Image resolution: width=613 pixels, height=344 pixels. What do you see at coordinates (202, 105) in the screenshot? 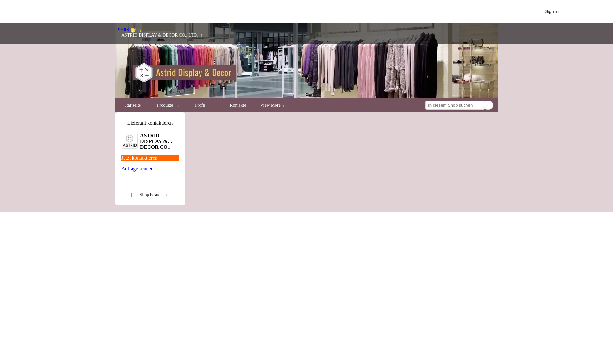
I see `Profil` at bounding box center [202, 105].